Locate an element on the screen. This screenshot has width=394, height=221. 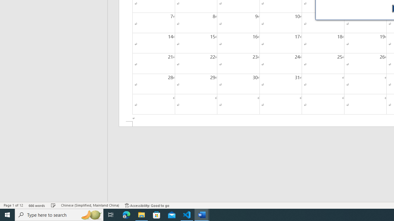
Accessibility Checker Accessibility: Good to go is located at coordinates (147, 205).